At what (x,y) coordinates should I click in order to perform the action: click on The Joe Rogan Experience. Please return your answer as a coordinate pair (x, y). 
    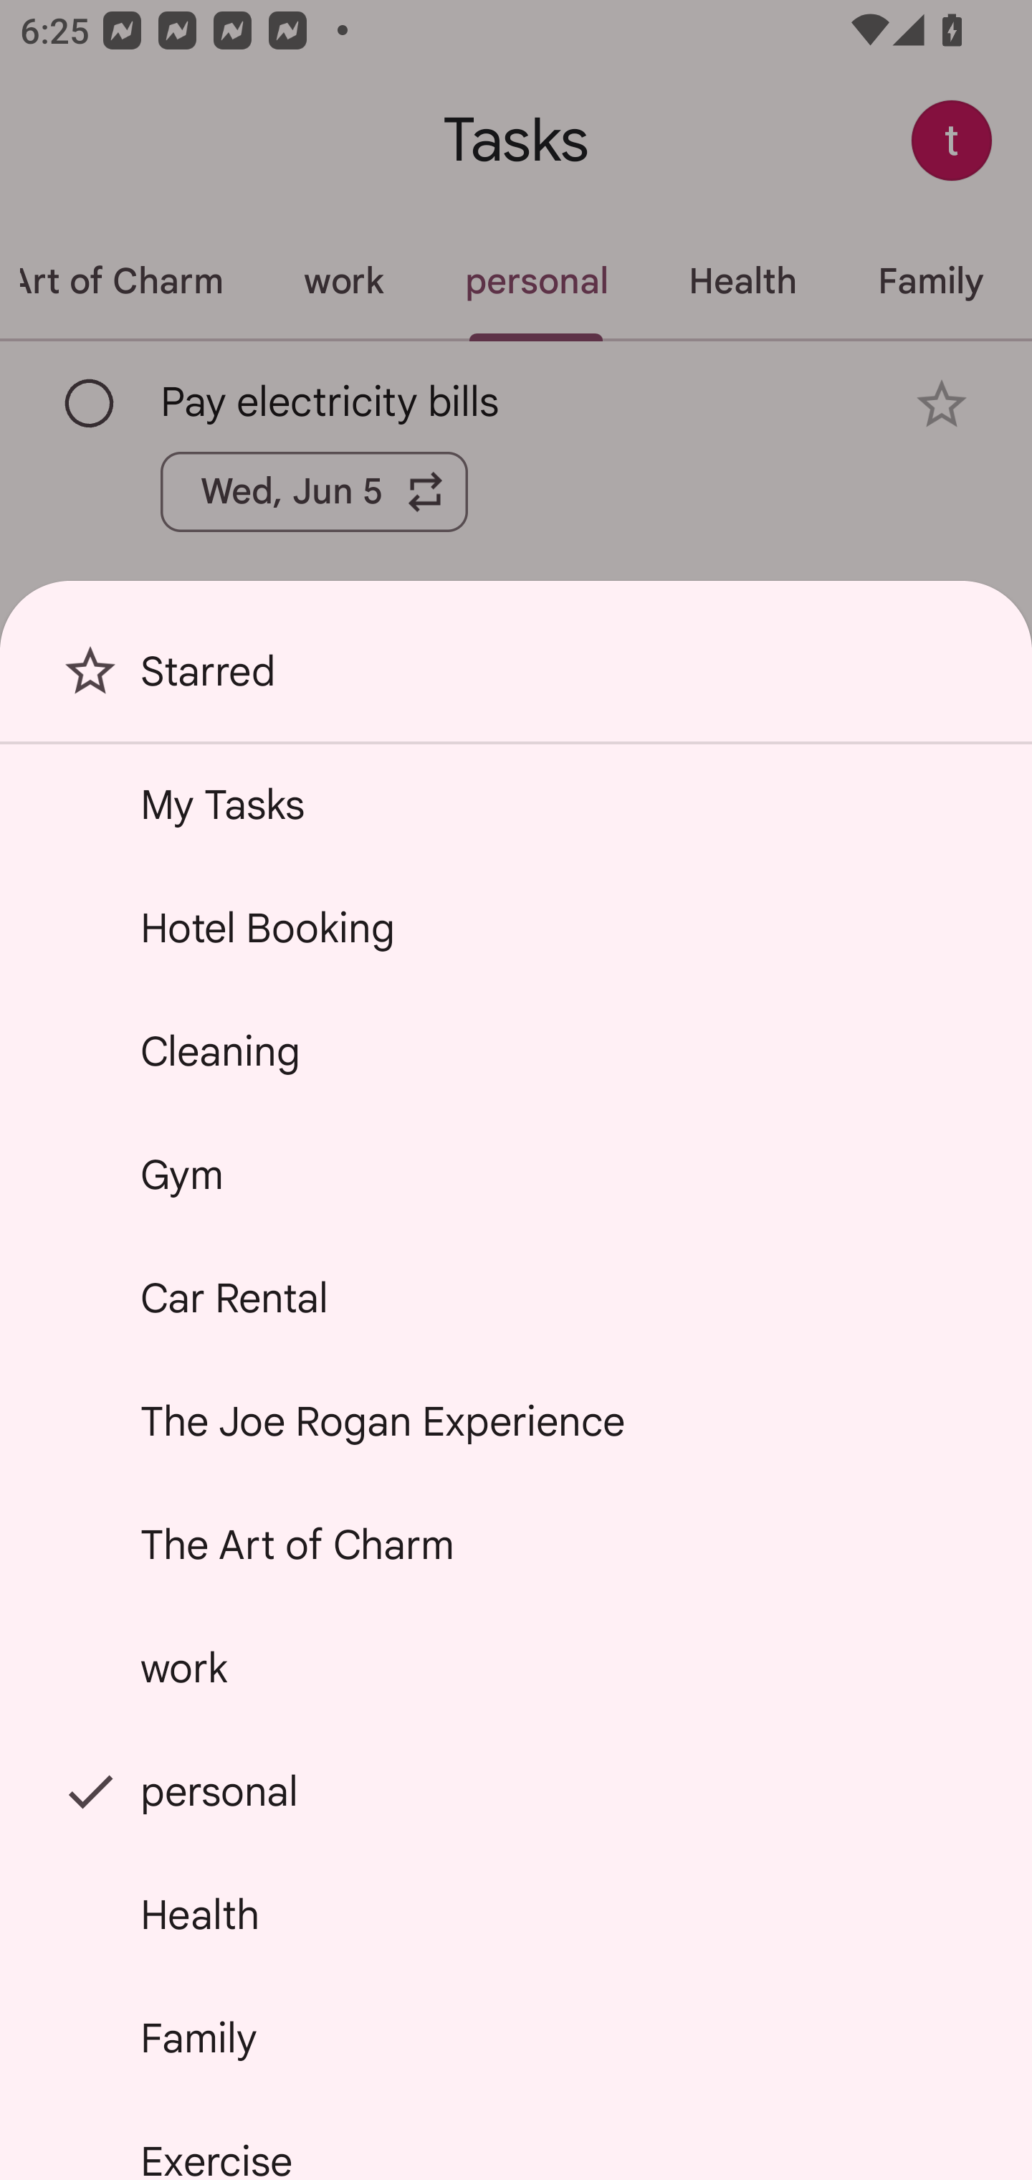
    Looking at the image, I should click on (516, 1421).